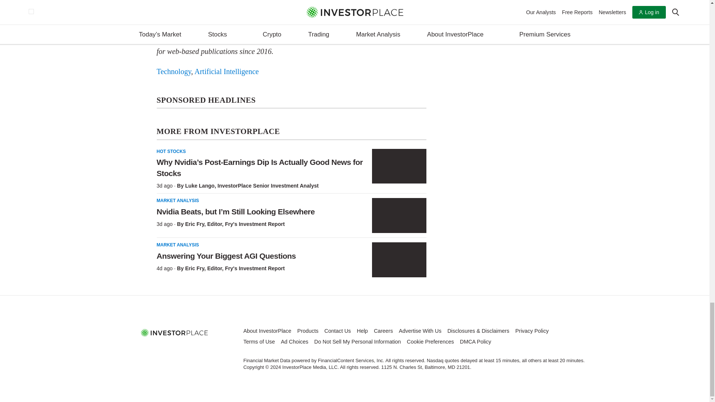 The width and height of the screenshot is (715, 402). What do you see at coordinates (174, 71) in the screenshot?
I see `Articles from Technology industry` at bounding box center [174, 71].